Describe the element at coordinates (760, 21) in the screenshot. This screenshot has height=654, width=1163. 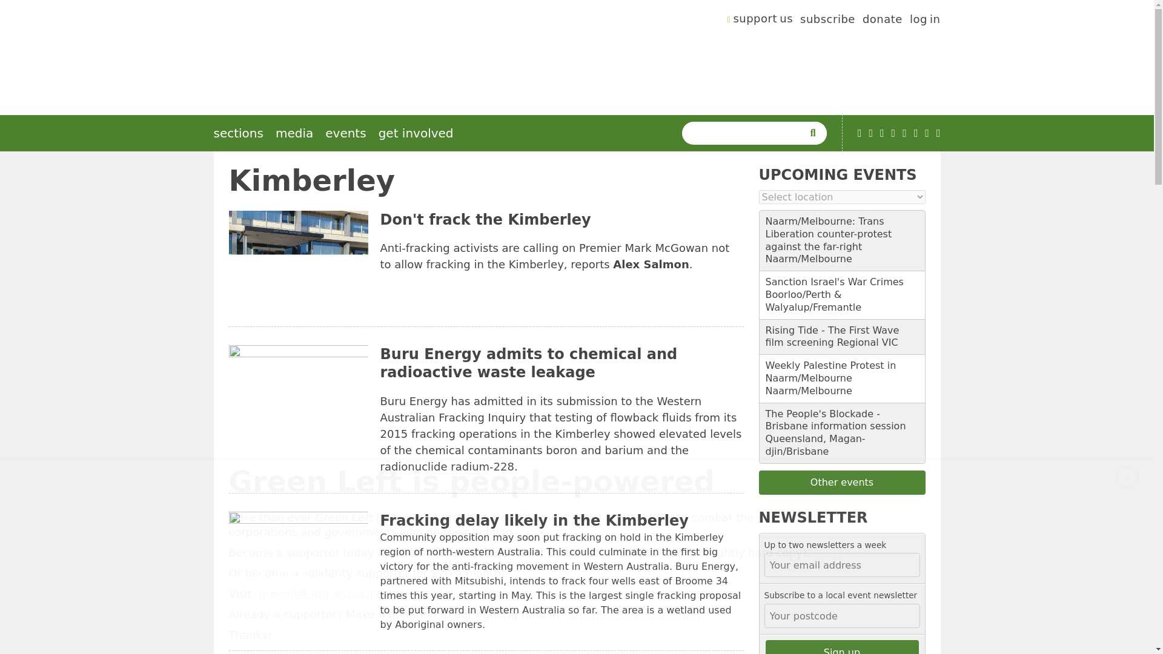
I see `support us` at that location.